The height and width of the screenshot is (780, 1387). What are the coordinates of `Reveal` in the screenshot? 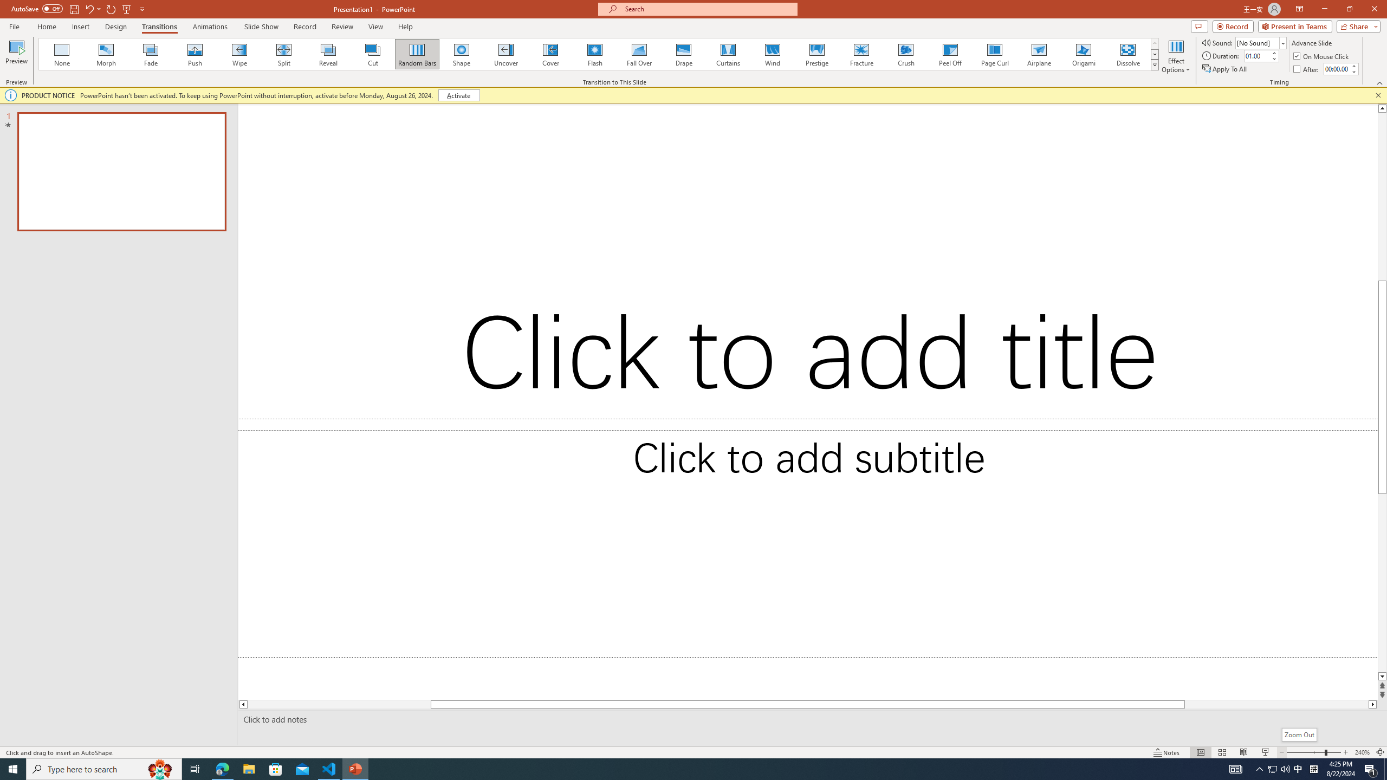 It's located at (328, 54).